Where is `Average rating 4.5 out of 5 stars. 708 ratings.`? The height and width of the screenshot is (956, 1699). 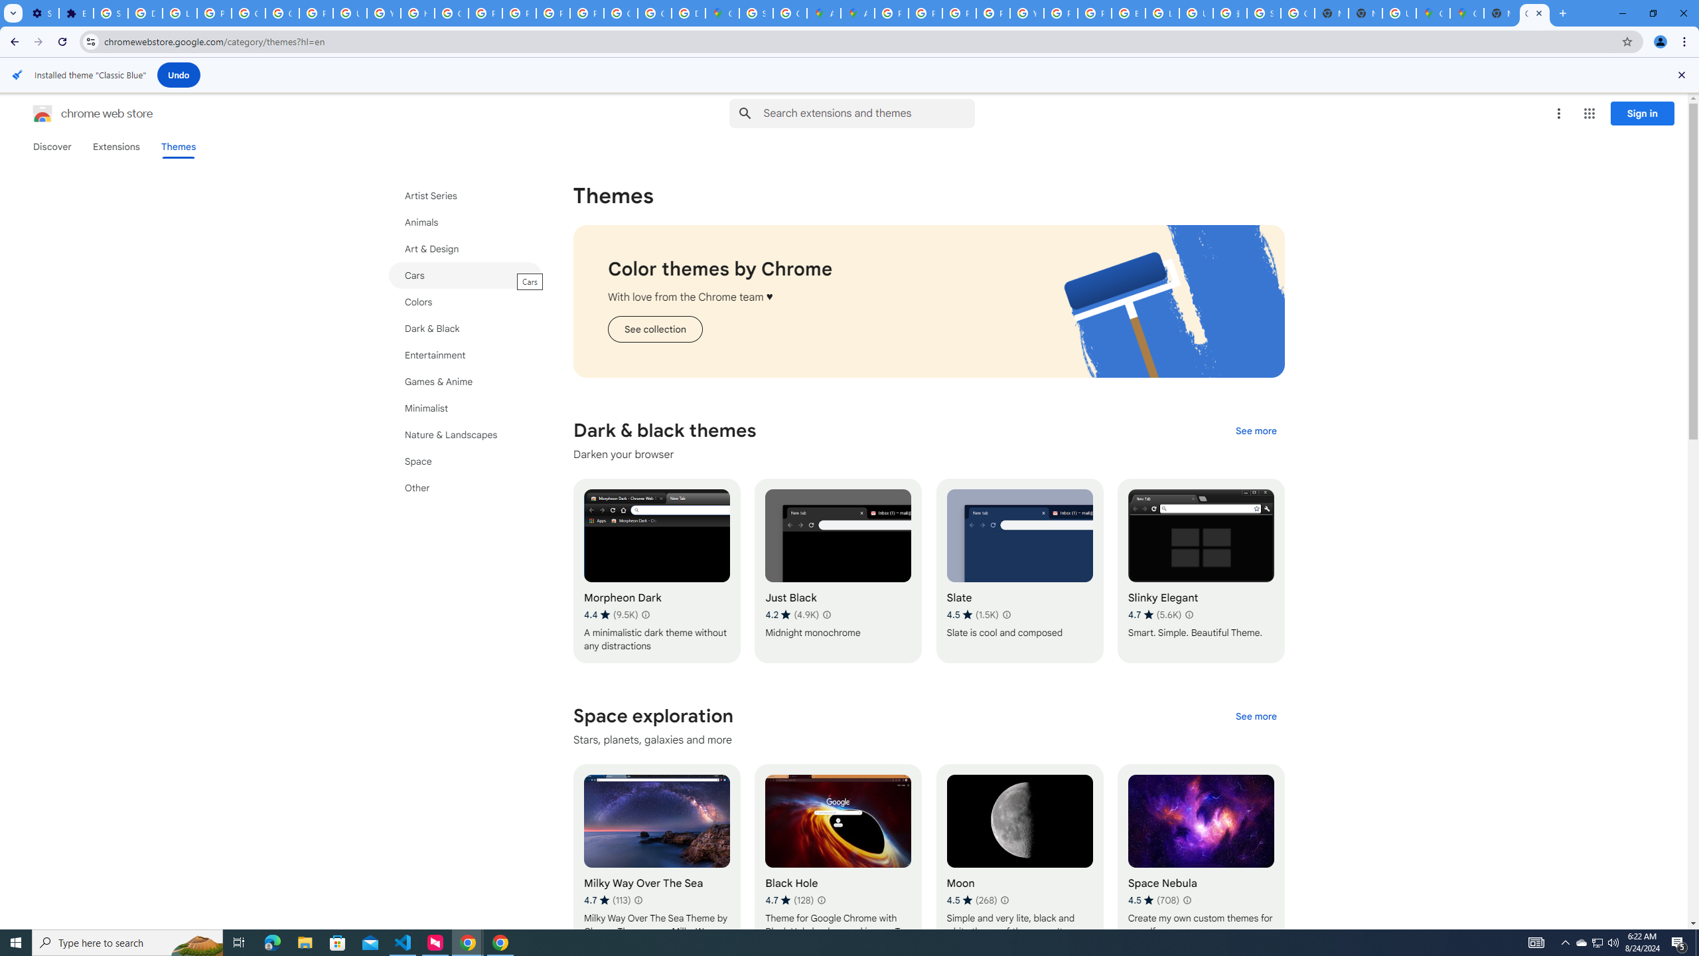 Average rating 4.5 out of 5 stars. 708 ratings. is located at coordinates (1153, 900).